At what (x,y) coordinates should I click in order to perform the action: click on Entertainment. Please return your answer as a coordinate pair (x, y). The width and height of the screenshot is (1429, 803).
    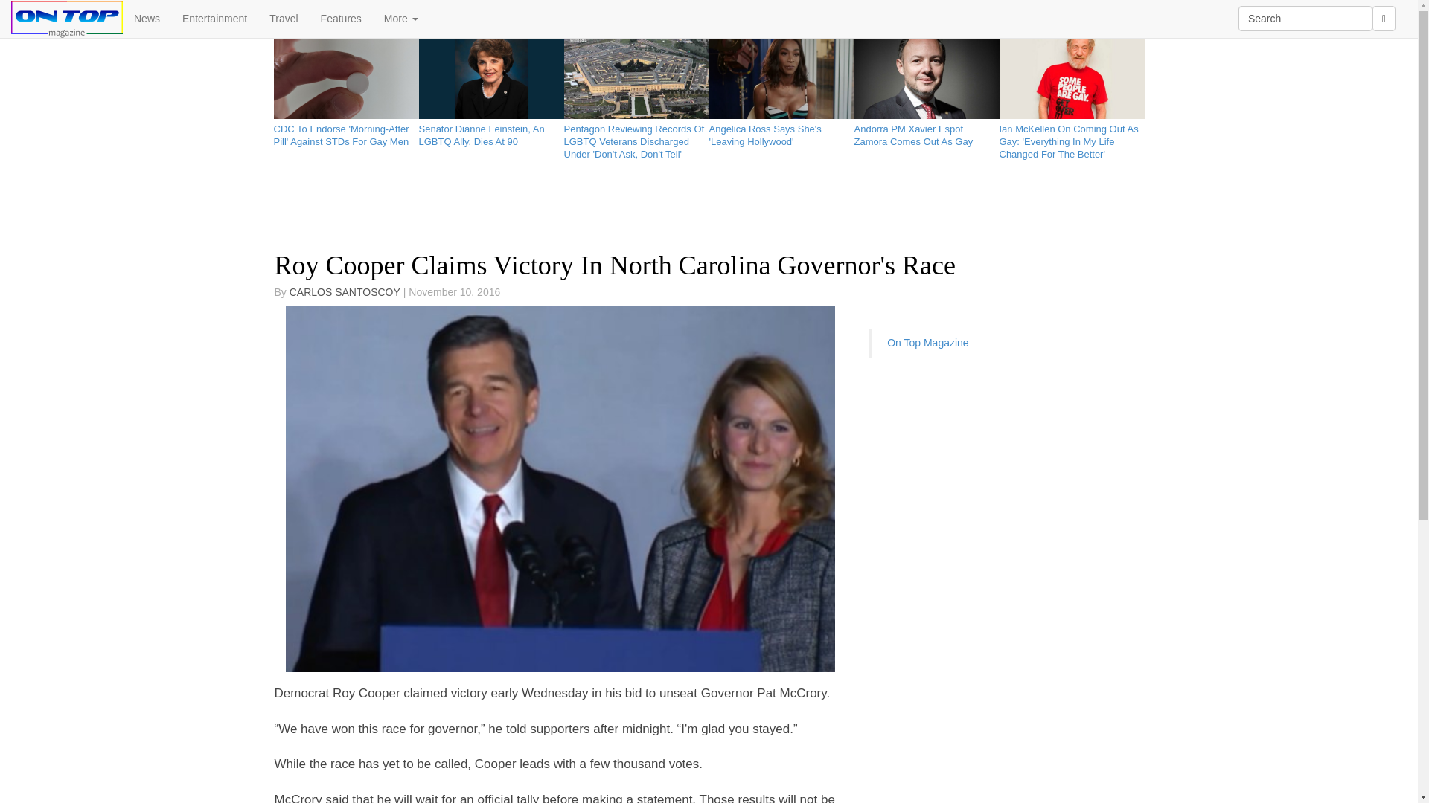
    Looking at the image, I should click on (214, 18).